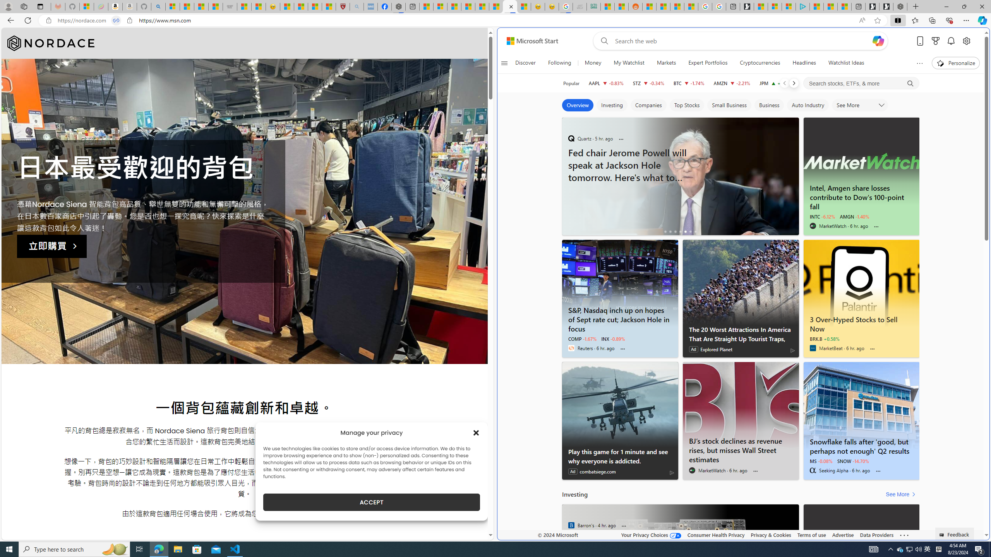 Image resolution: width=991 pixels, height=557 pixels. I want to click on STZ CONSTELLATION BRANDS, INC. decrease 243.92 -0.82 -0.34%, so click(649, 83).